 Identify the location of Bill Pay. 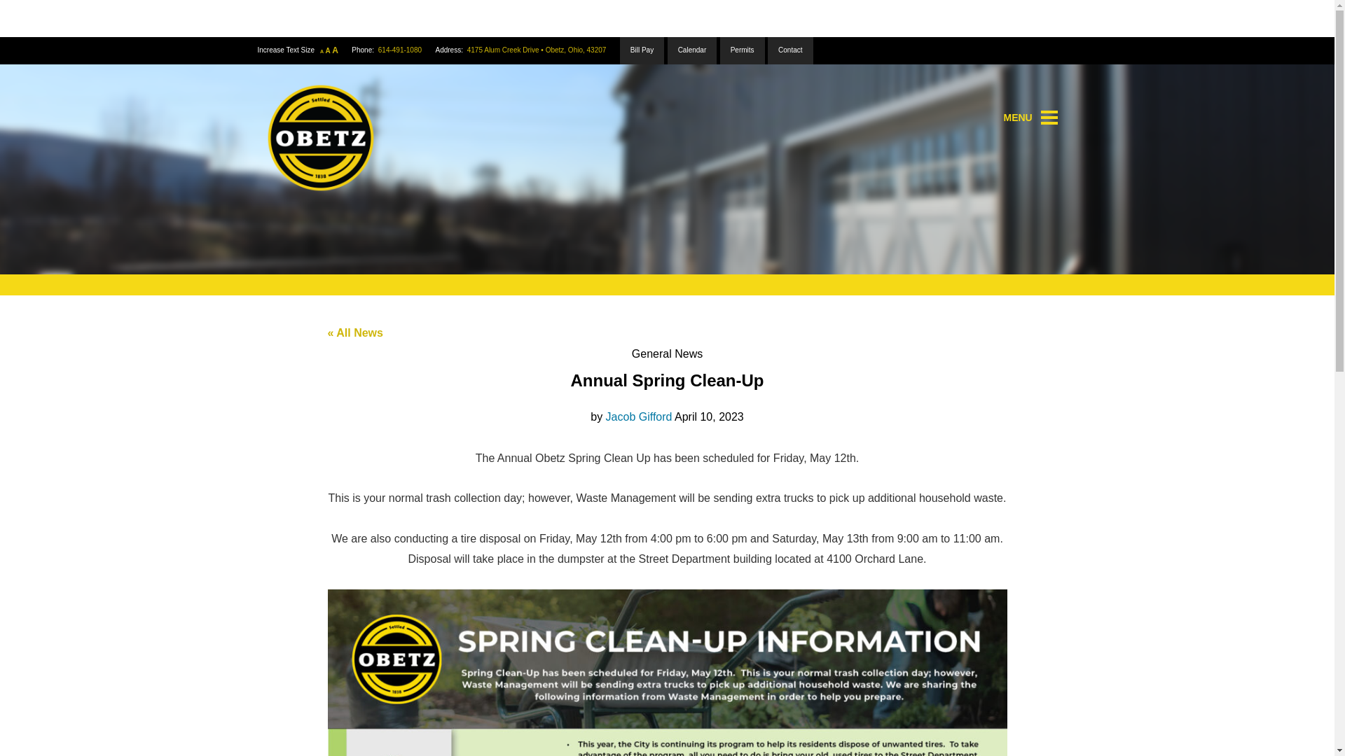
(642, 50).